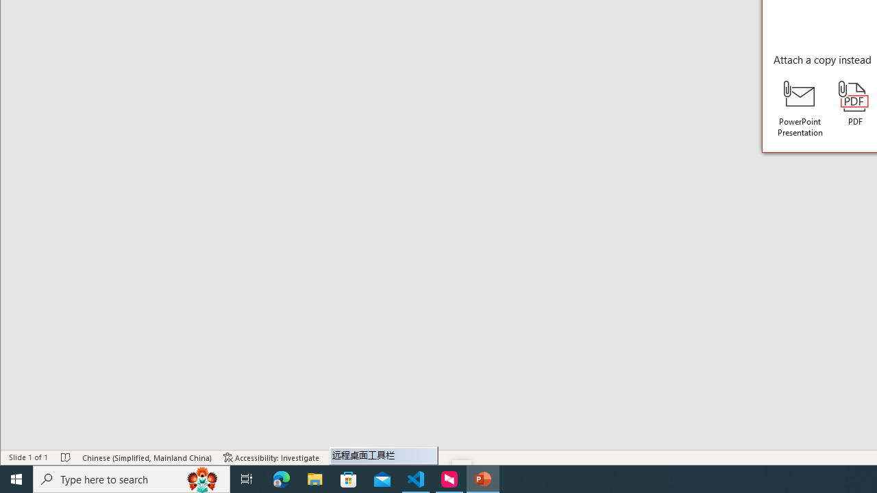 The height and width of the screenshot is (493, 877). What do you see at coordinates (282, 479) in the screenshot?
I see `Microsoft Edge` at bounding box center [282, 479].